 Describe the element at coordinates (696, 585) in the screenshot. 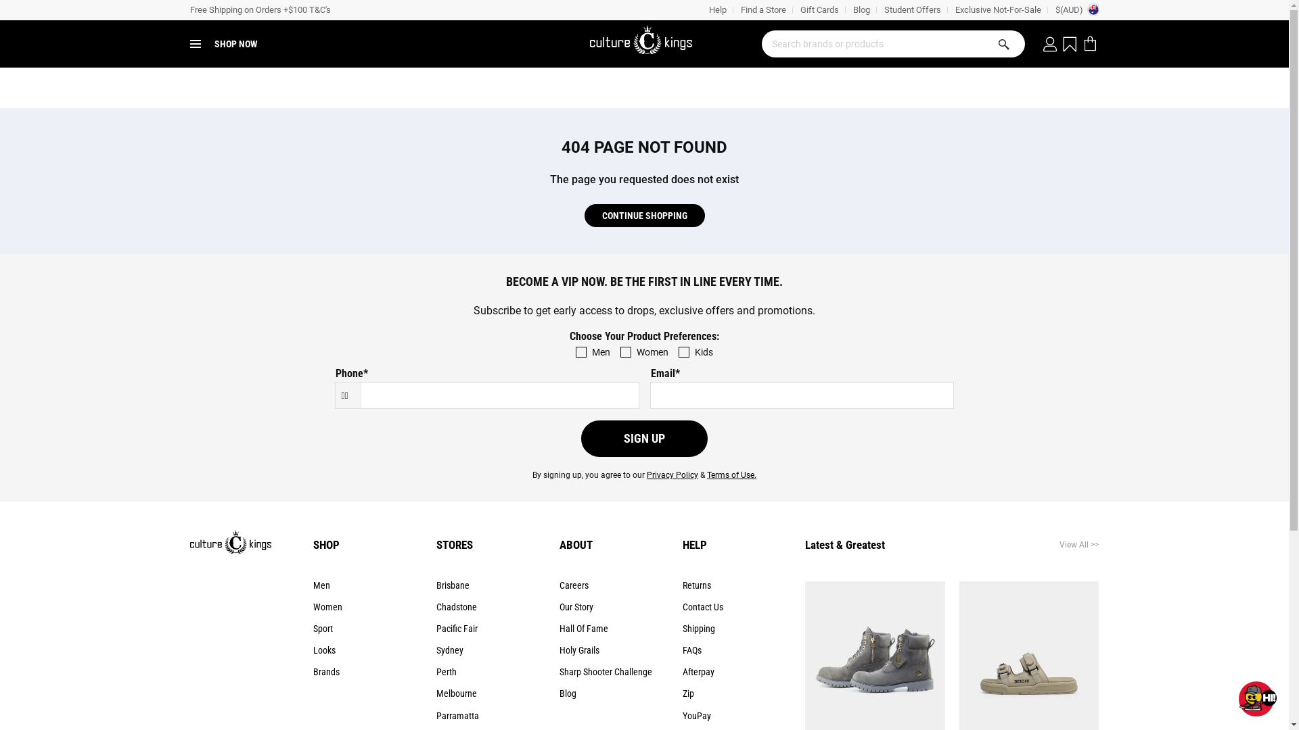

I see `Returns` at that location.